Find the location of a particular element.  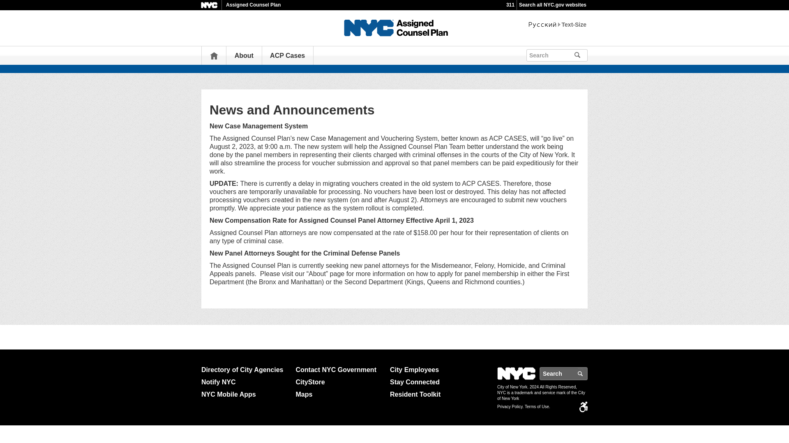

Stay Connected is located at coordinates (434, 382).